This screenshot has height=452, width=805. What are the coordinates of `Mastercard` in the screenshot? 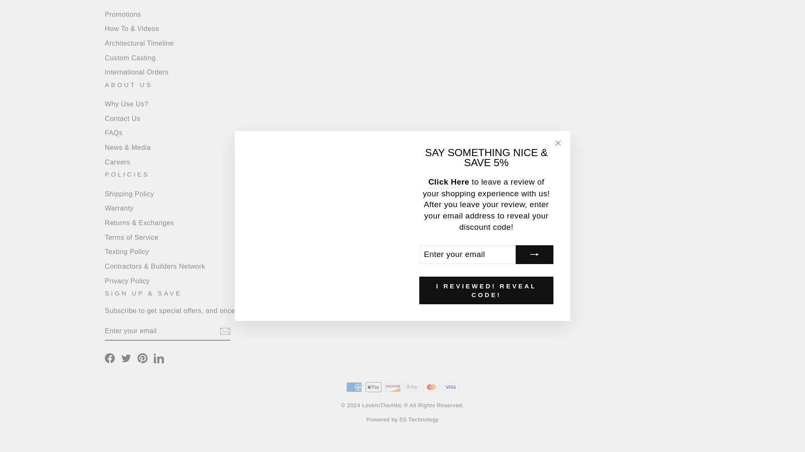 It's located at (431, 387).